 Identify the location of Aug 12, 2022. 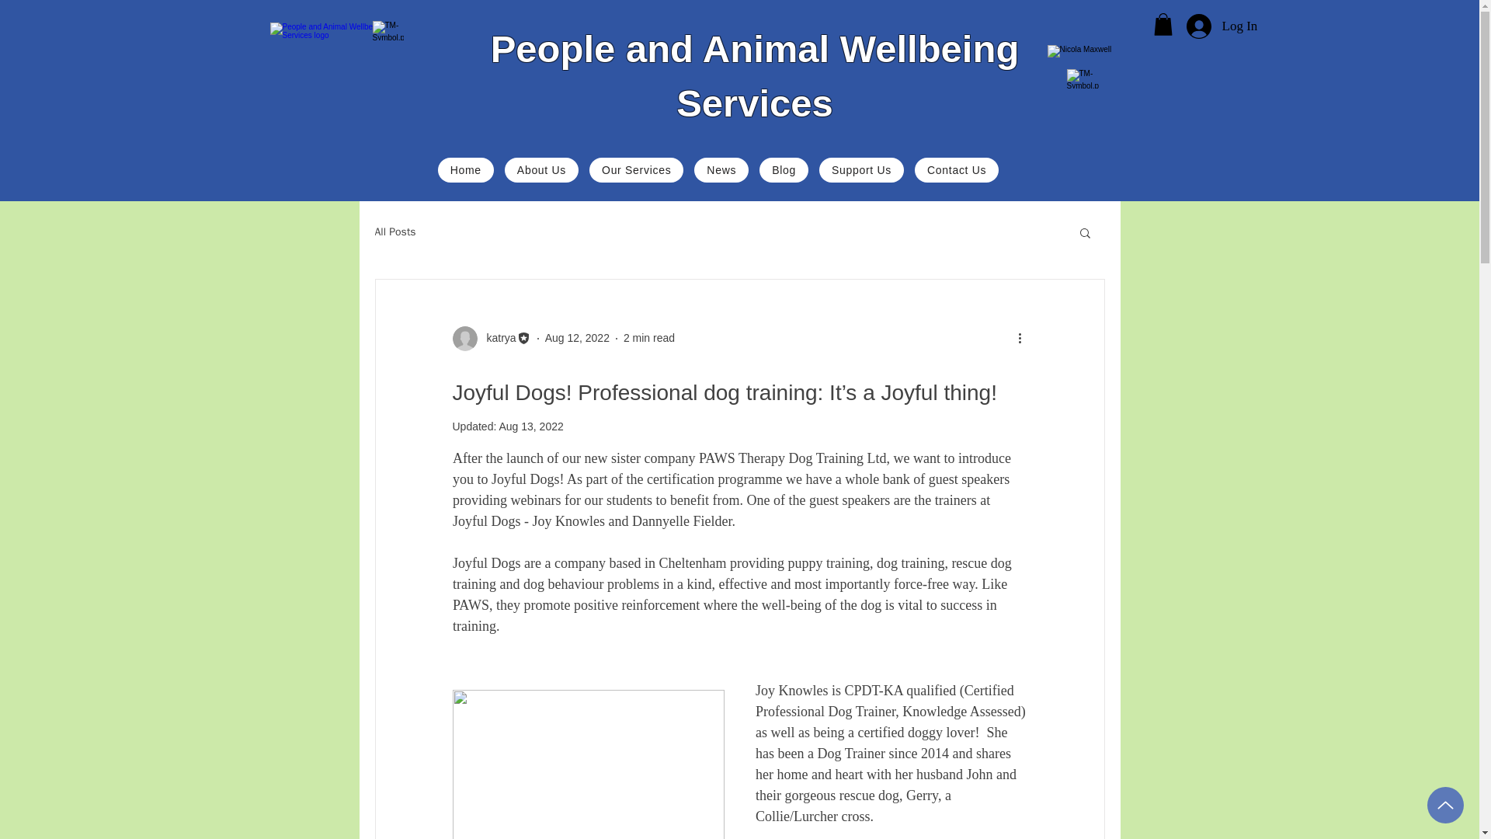
(578, 337).